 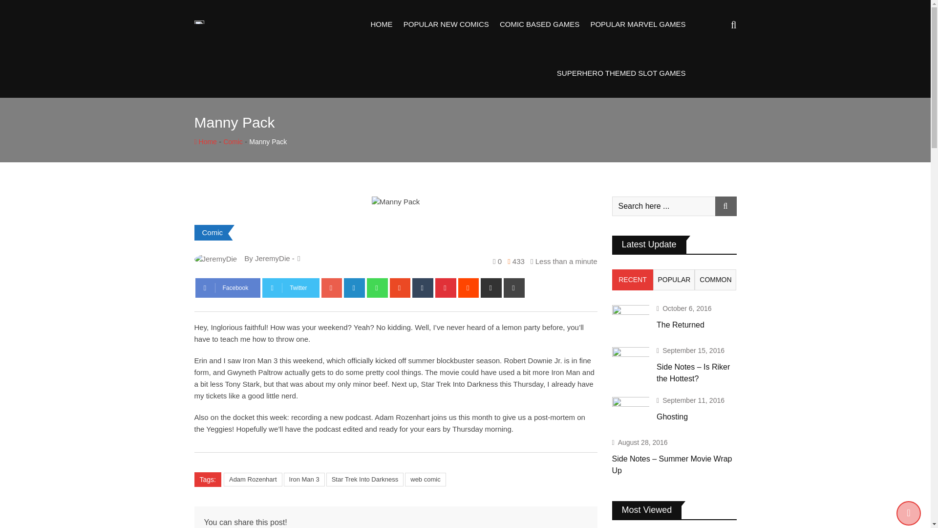 What do you see at coordinates (446, 24) in the screenshot?
I see `POPULAR NEW COMICS` at bounding box center [446, 24].